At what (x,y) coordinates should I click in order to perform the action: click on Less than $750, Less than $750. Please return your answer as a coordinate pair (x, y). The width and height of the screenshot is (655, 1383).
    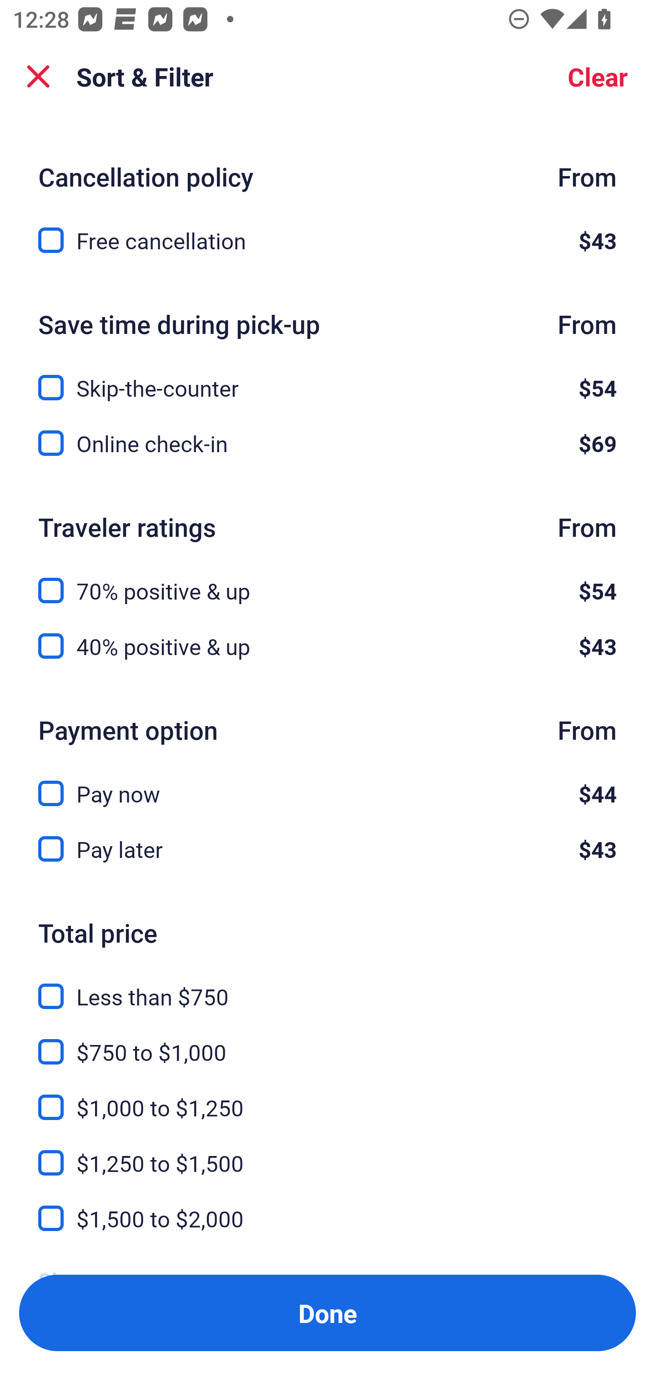
    Looking at the image, I should click on (327, 986).